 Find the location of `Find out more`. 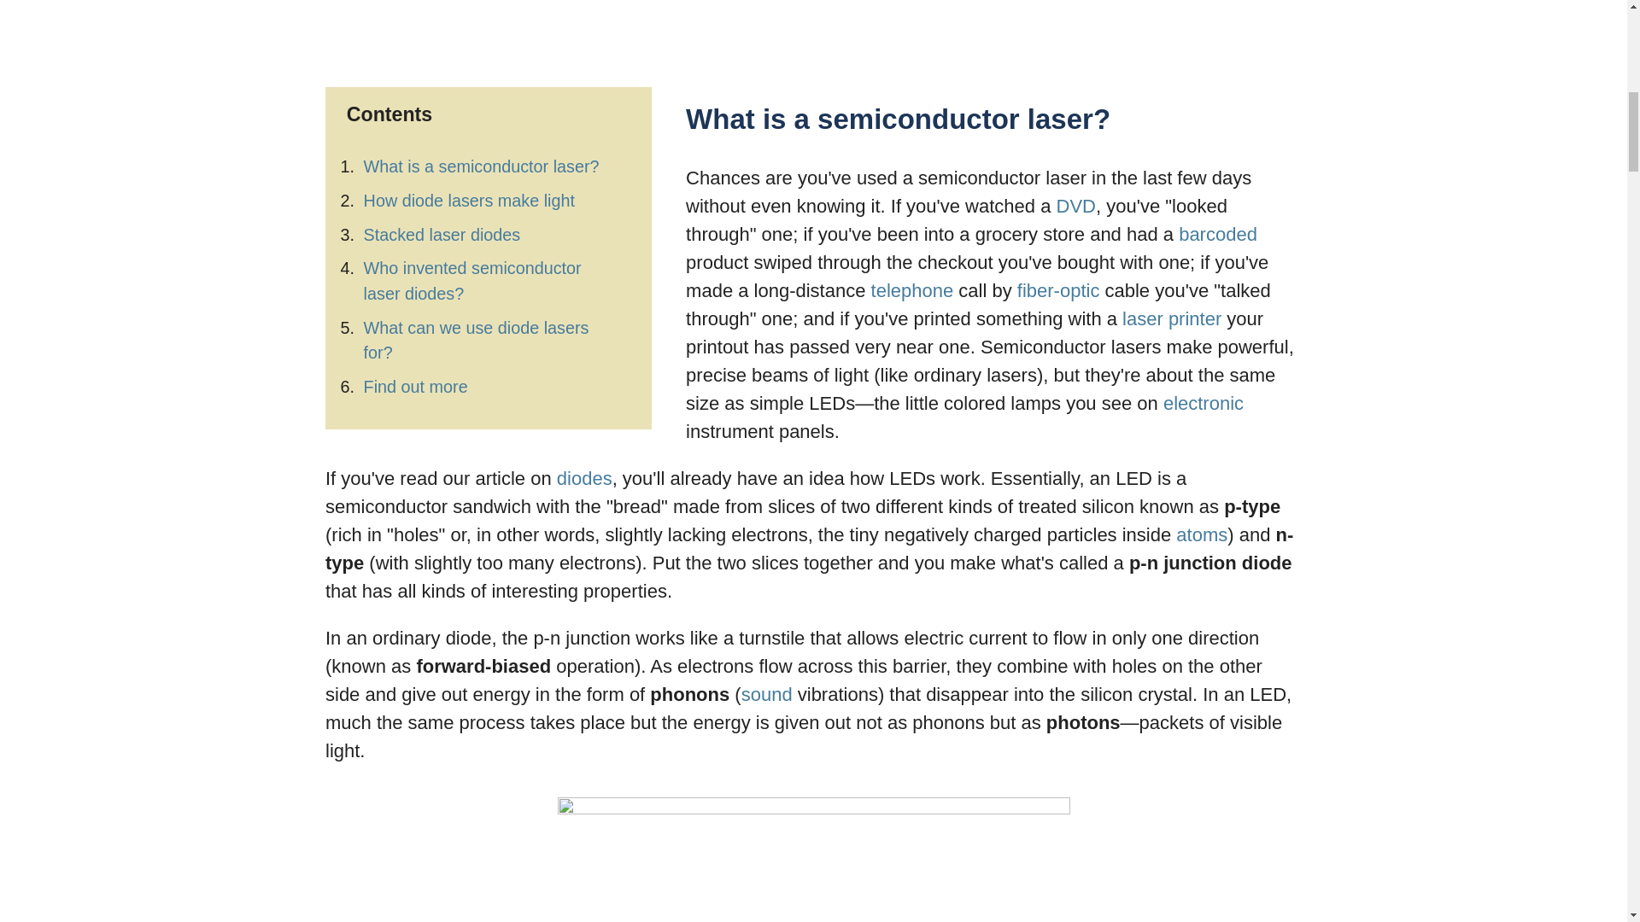

Find out more is located at coordinates (415, 386).